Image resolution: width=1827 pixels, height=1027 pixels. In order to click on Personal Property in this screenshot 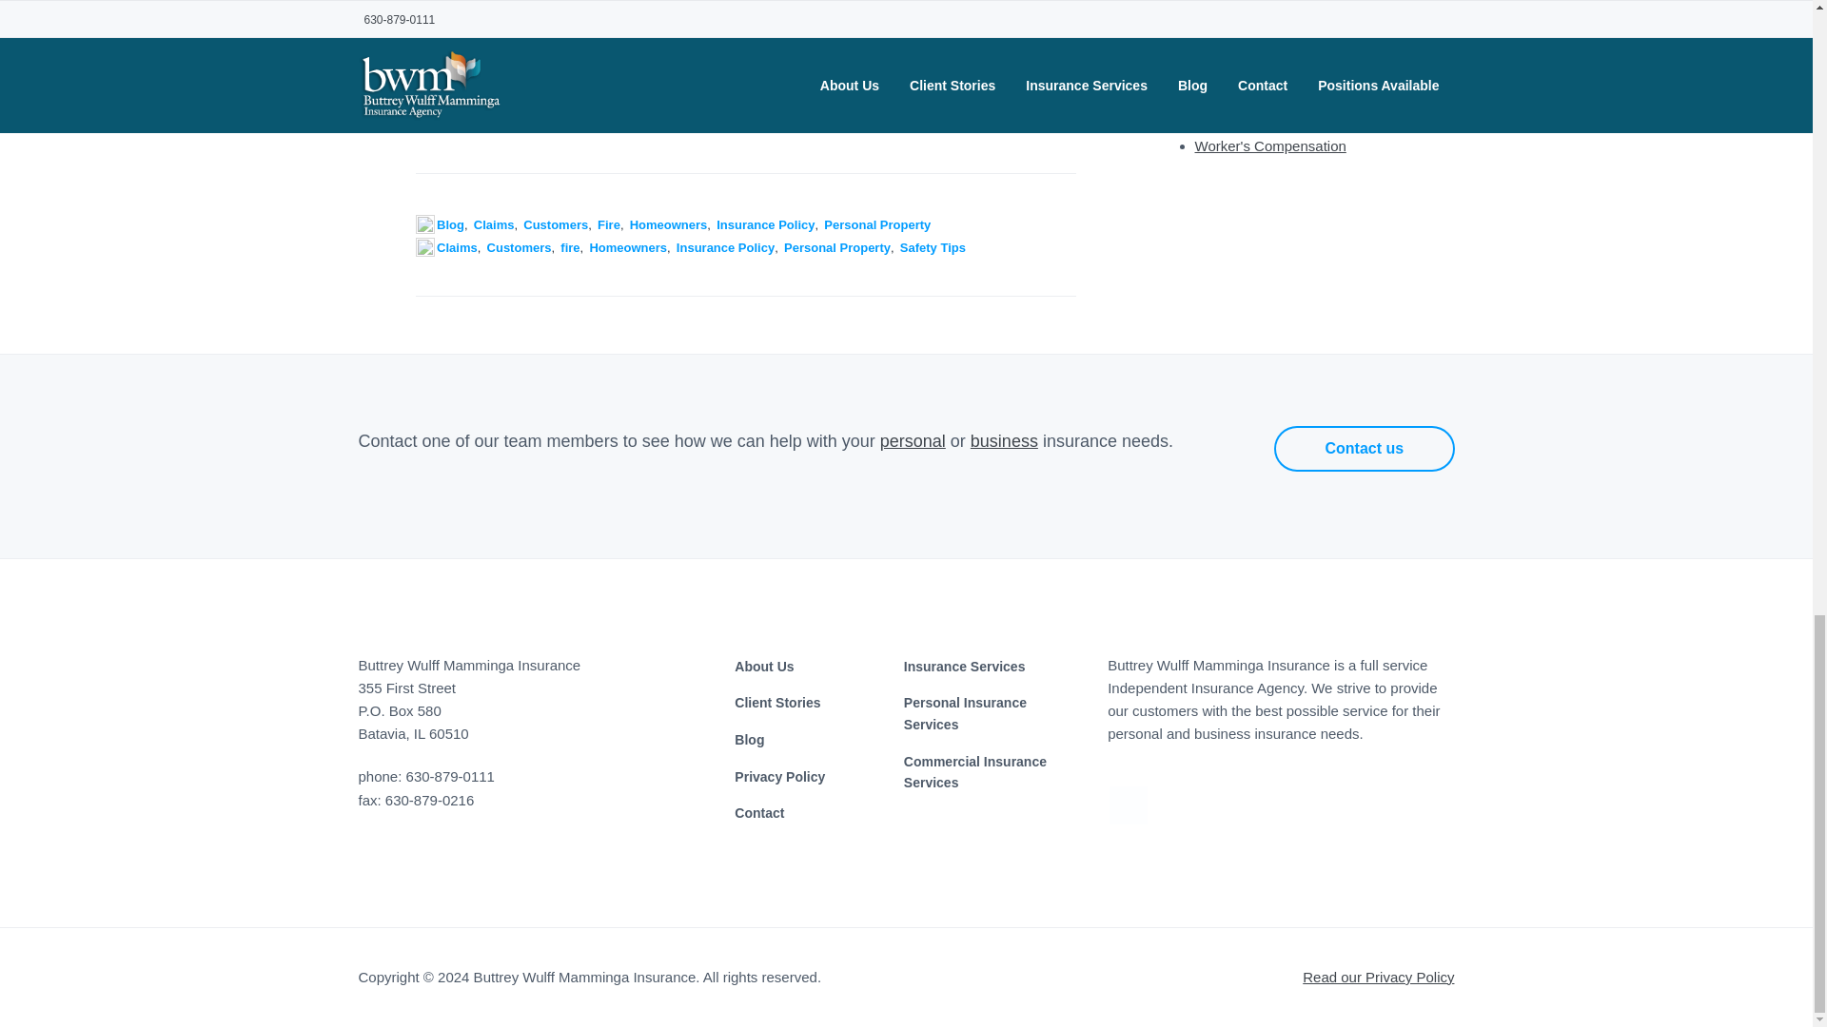, I will do `click(837, 247)`.